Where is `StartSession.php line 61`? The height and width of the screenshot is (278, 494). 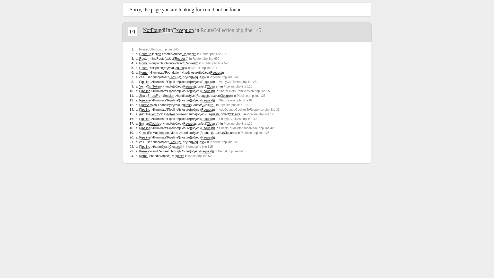
StartSession.php line 61 is located at coordinates (236, 100).